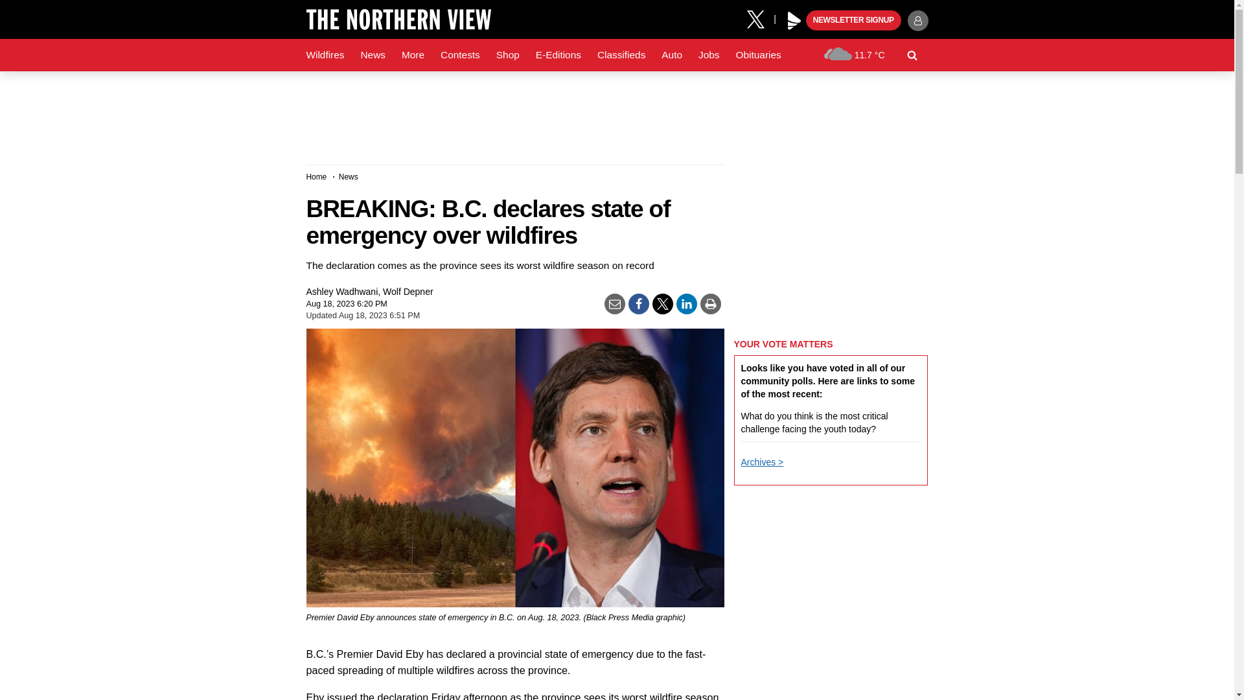 Image resolution: width=1244 pixels, height=700 pixels. I want to click on X, so click(760, 18).